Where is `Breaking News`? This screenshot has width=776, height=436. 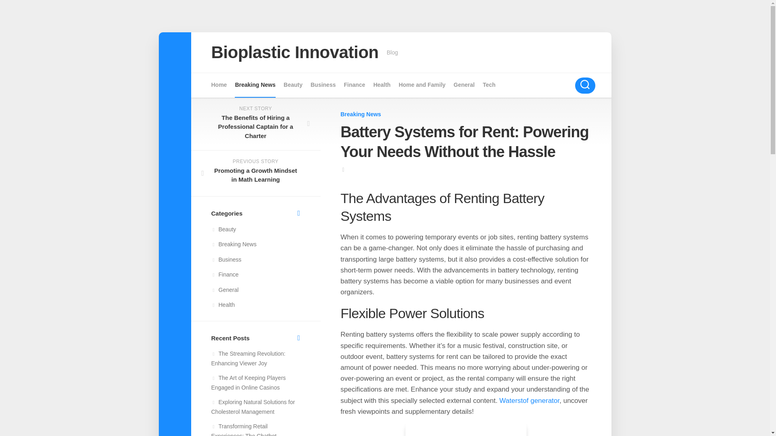
Breaking News is located at coordinates (234, 244).